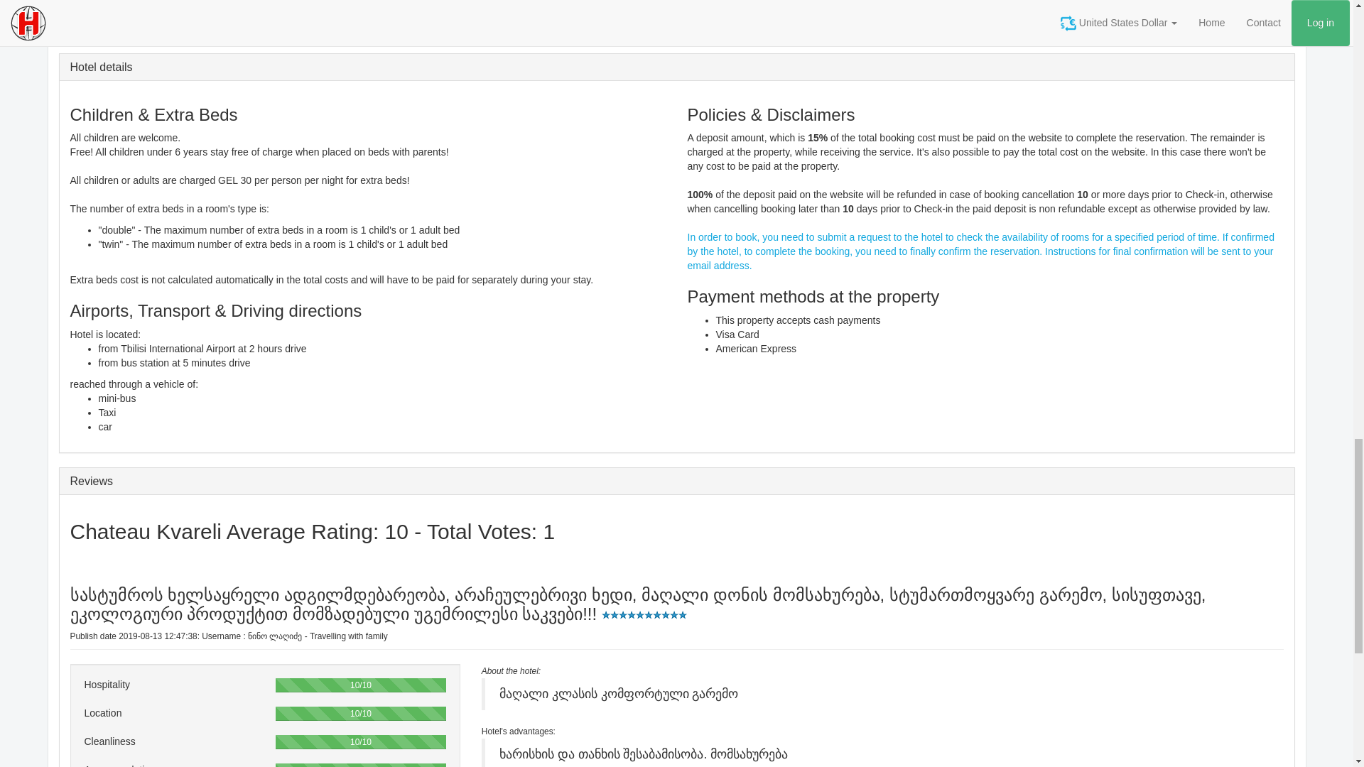  Describe the element at coordinates (510, 670) in the screenshot. I see `arminka` at that location.